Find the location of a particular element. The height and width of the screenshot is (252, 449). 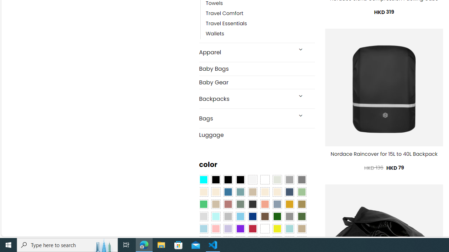

All Black is located at coordinates (215, 180).